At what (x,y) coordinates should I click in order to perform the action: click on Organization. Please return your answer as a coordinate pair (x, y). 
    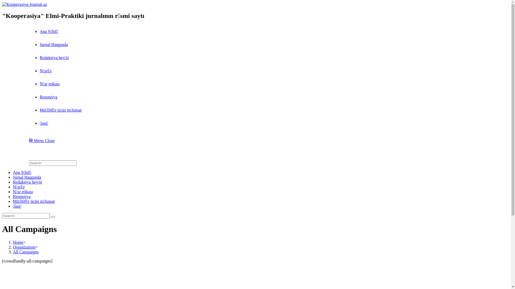
    Looking at the image, I should click on (24, 247).